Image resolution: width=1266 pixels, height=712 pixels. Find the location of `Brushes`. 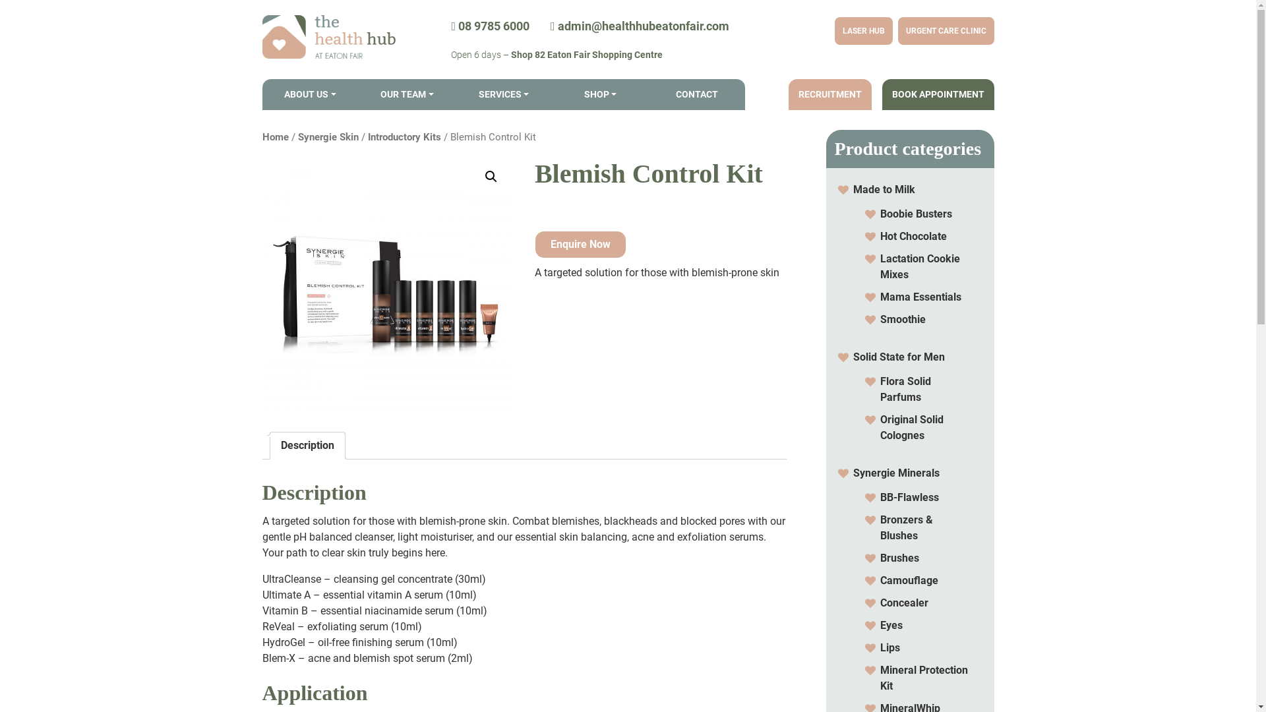

Brushes is located at coordinates (899, 558).